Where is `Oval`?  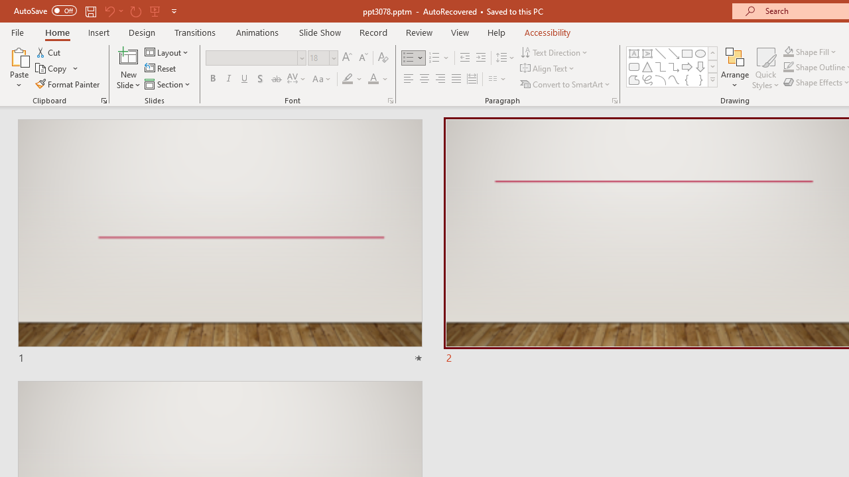
Oval is located at coordinates (700, 53).